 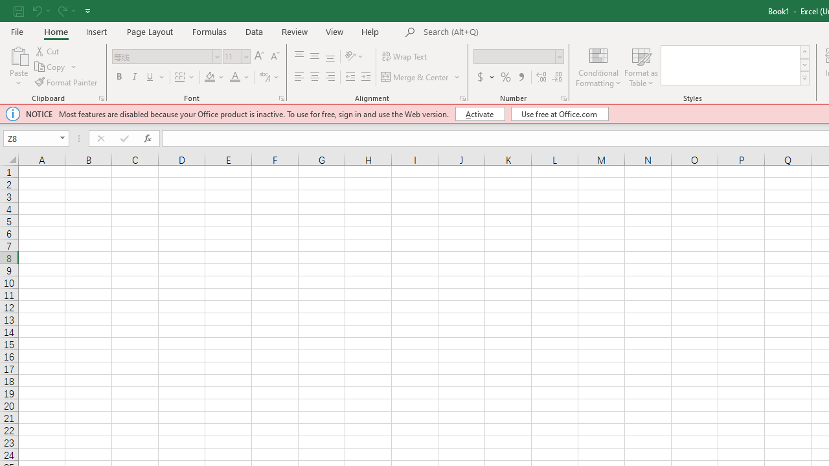 I want to click on Align Left, so click(x=299, y=78).